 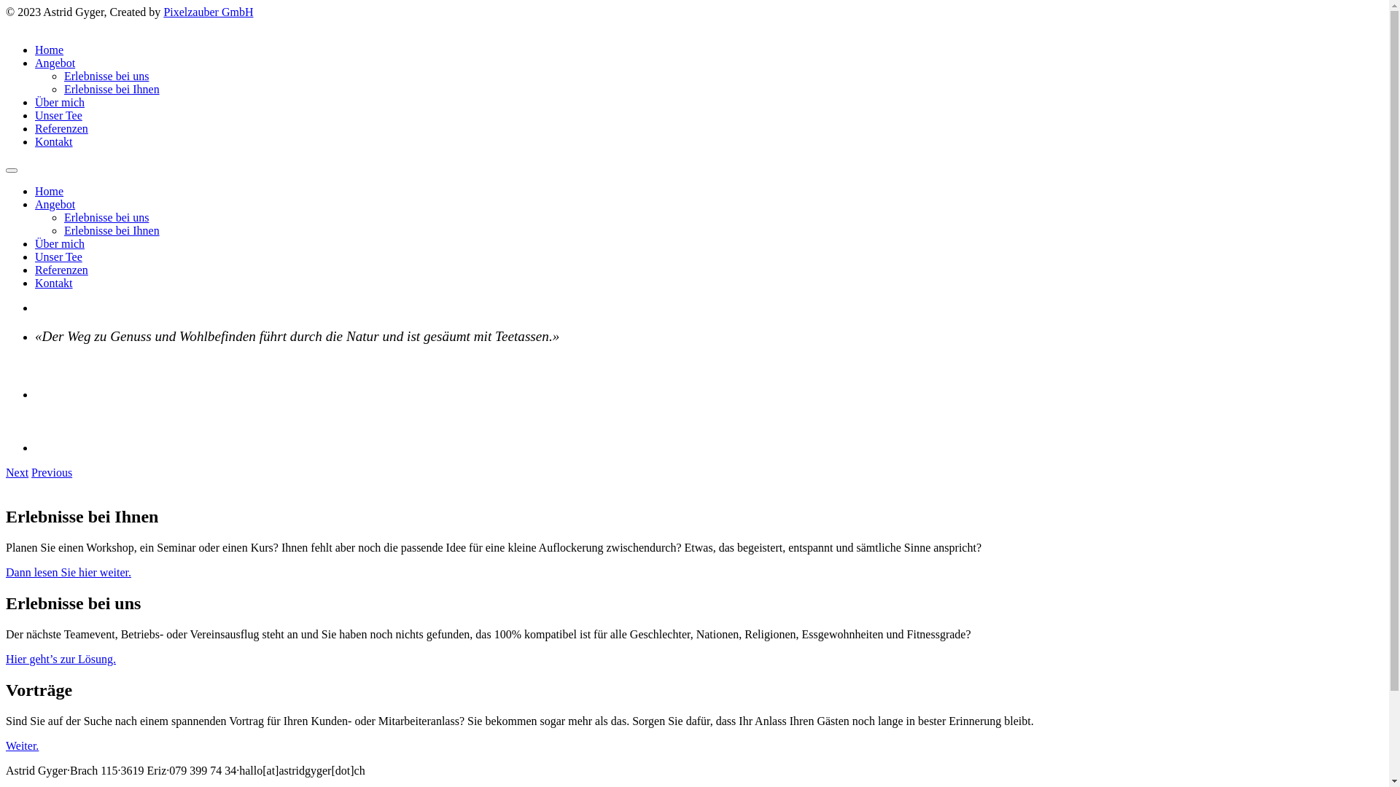 What do you see at coordinates (69, 573) in the screenshot?
I see `Dann lesen Sie hier weiter.` at bounding box center [69, 573].